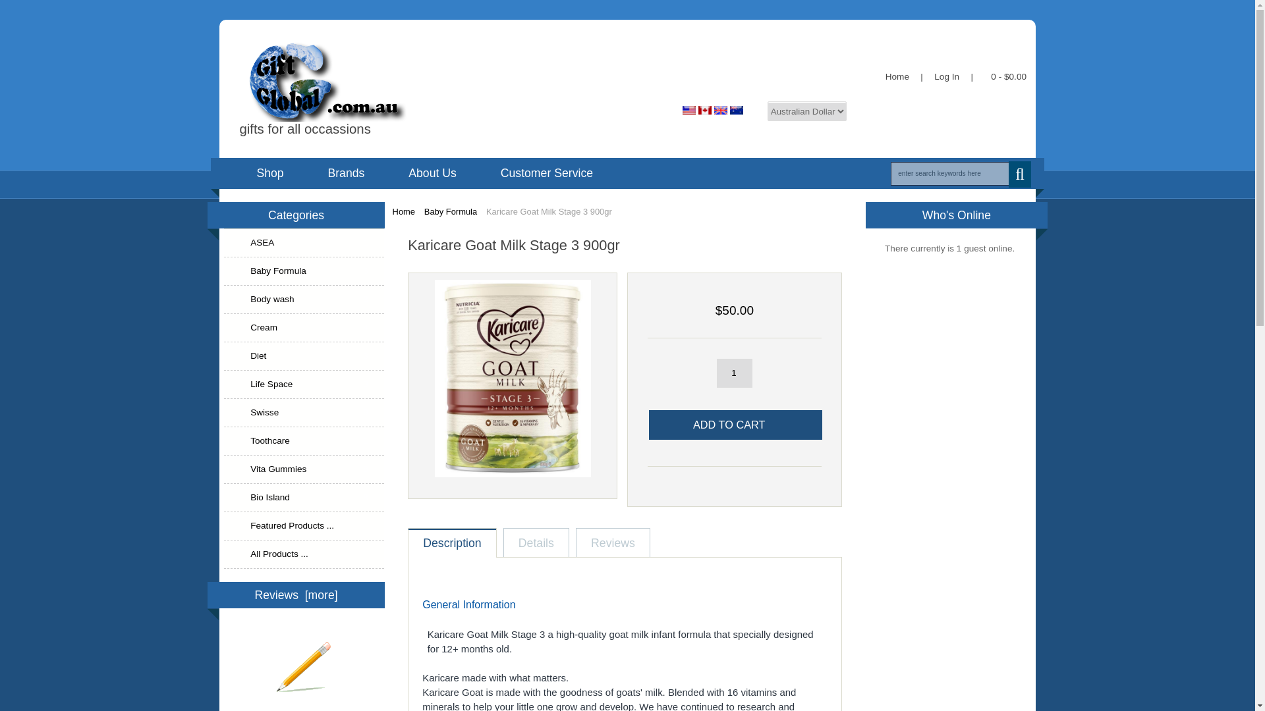 Image resolution: width=1265 pixels, height=711 pixels. I want to click on Toothcare
1, so click(304, 441).